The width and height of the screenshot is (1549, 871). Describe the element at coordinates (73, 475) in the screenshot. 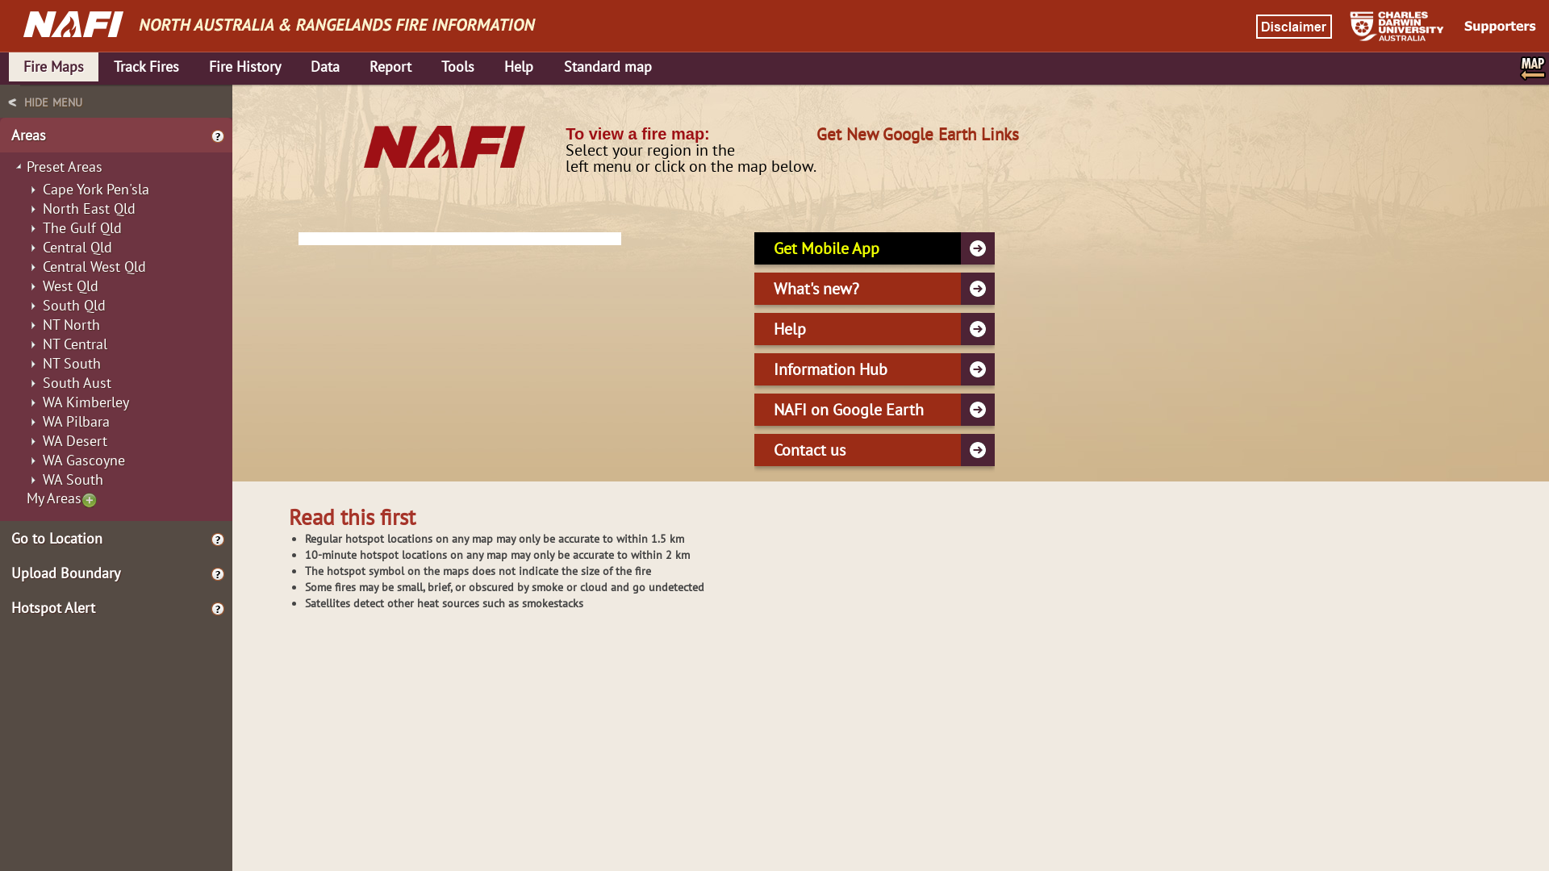

I see `WA South` at that location.